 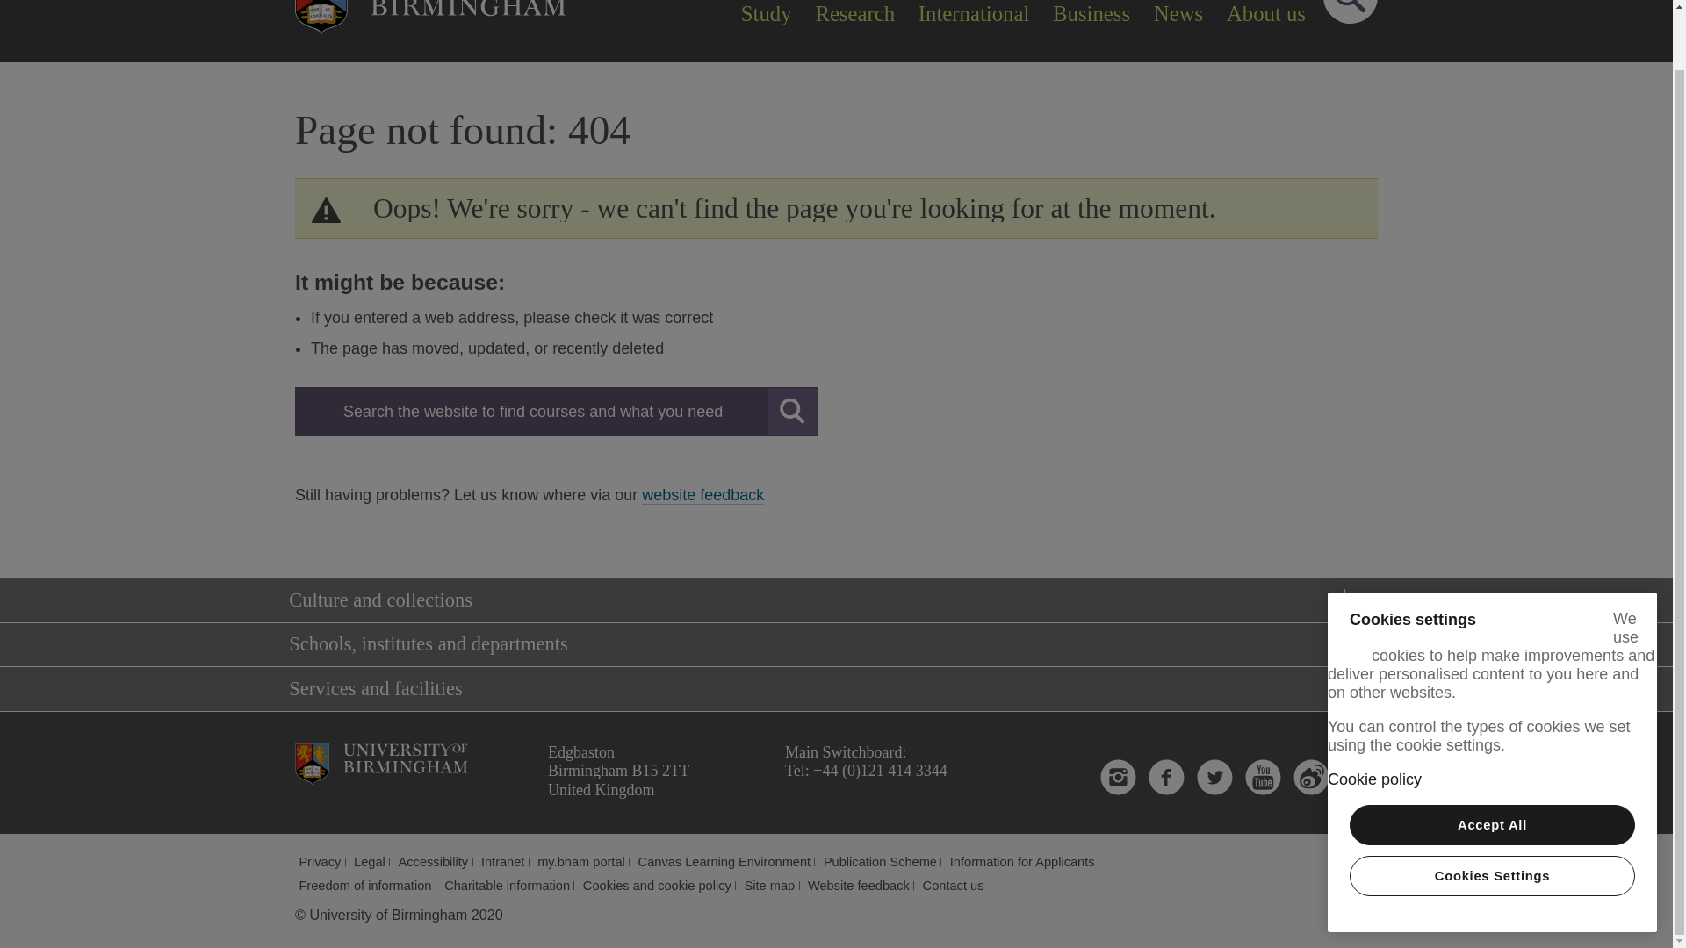 I want to click on About us, so click(x=1266, y=15).